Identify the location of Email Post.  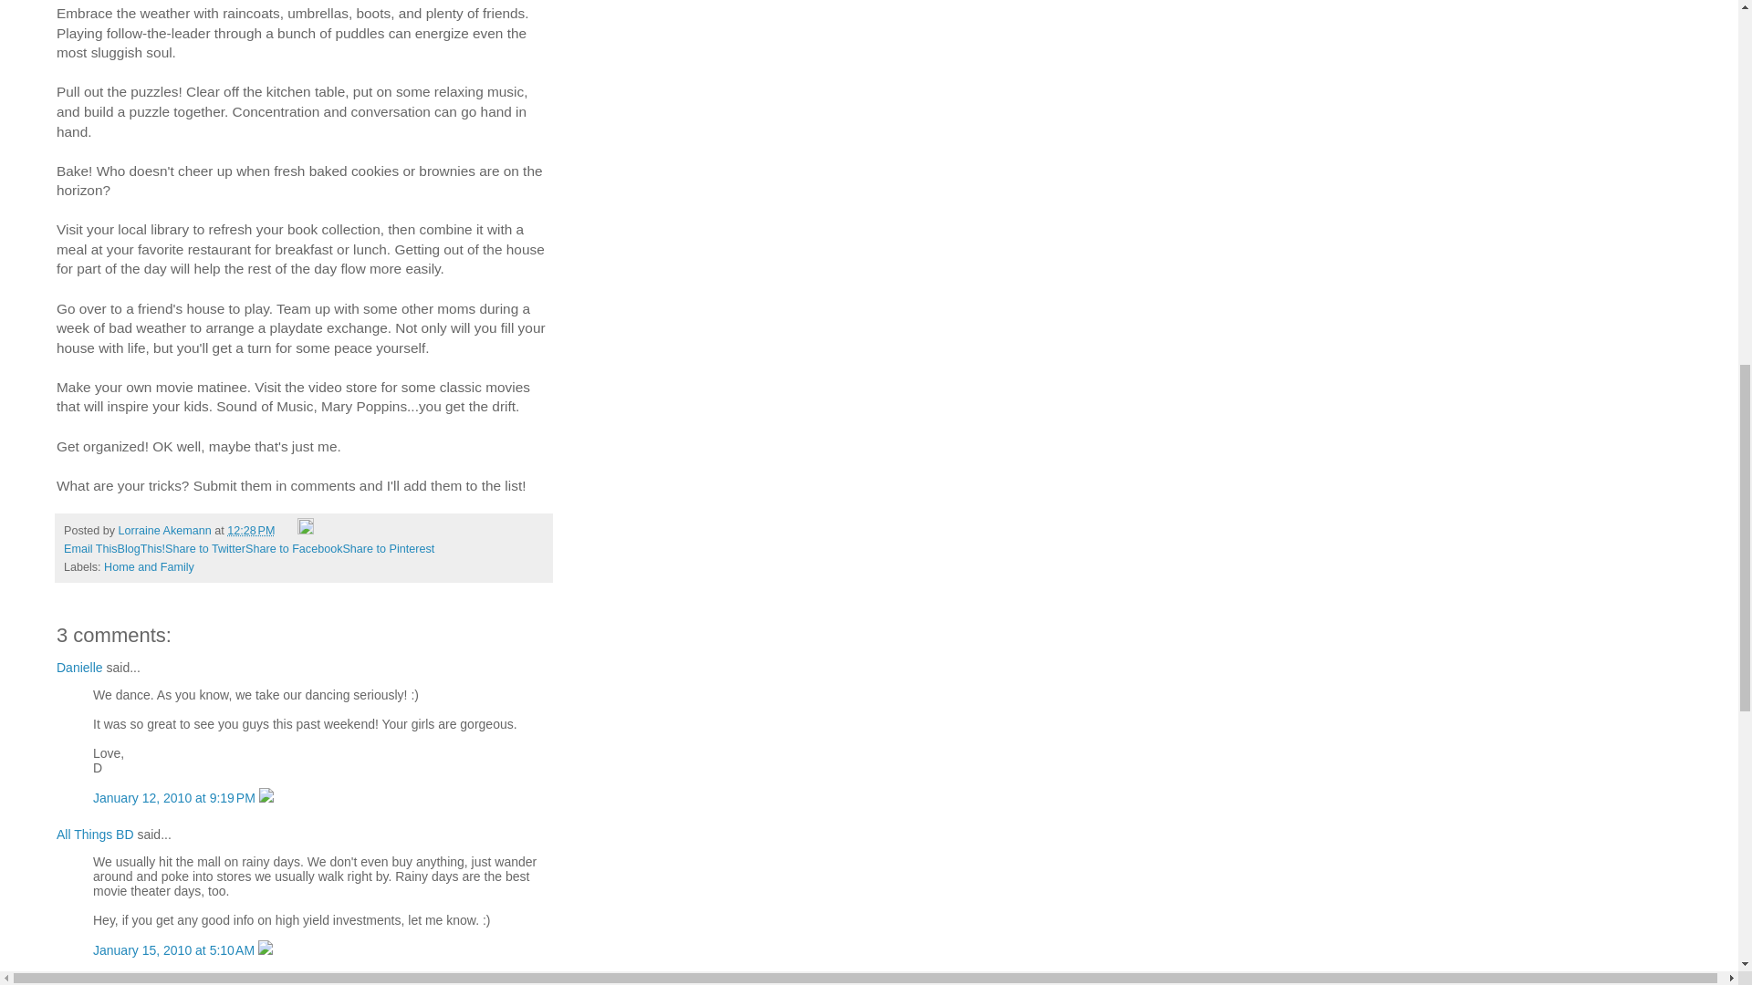
(288, 530).